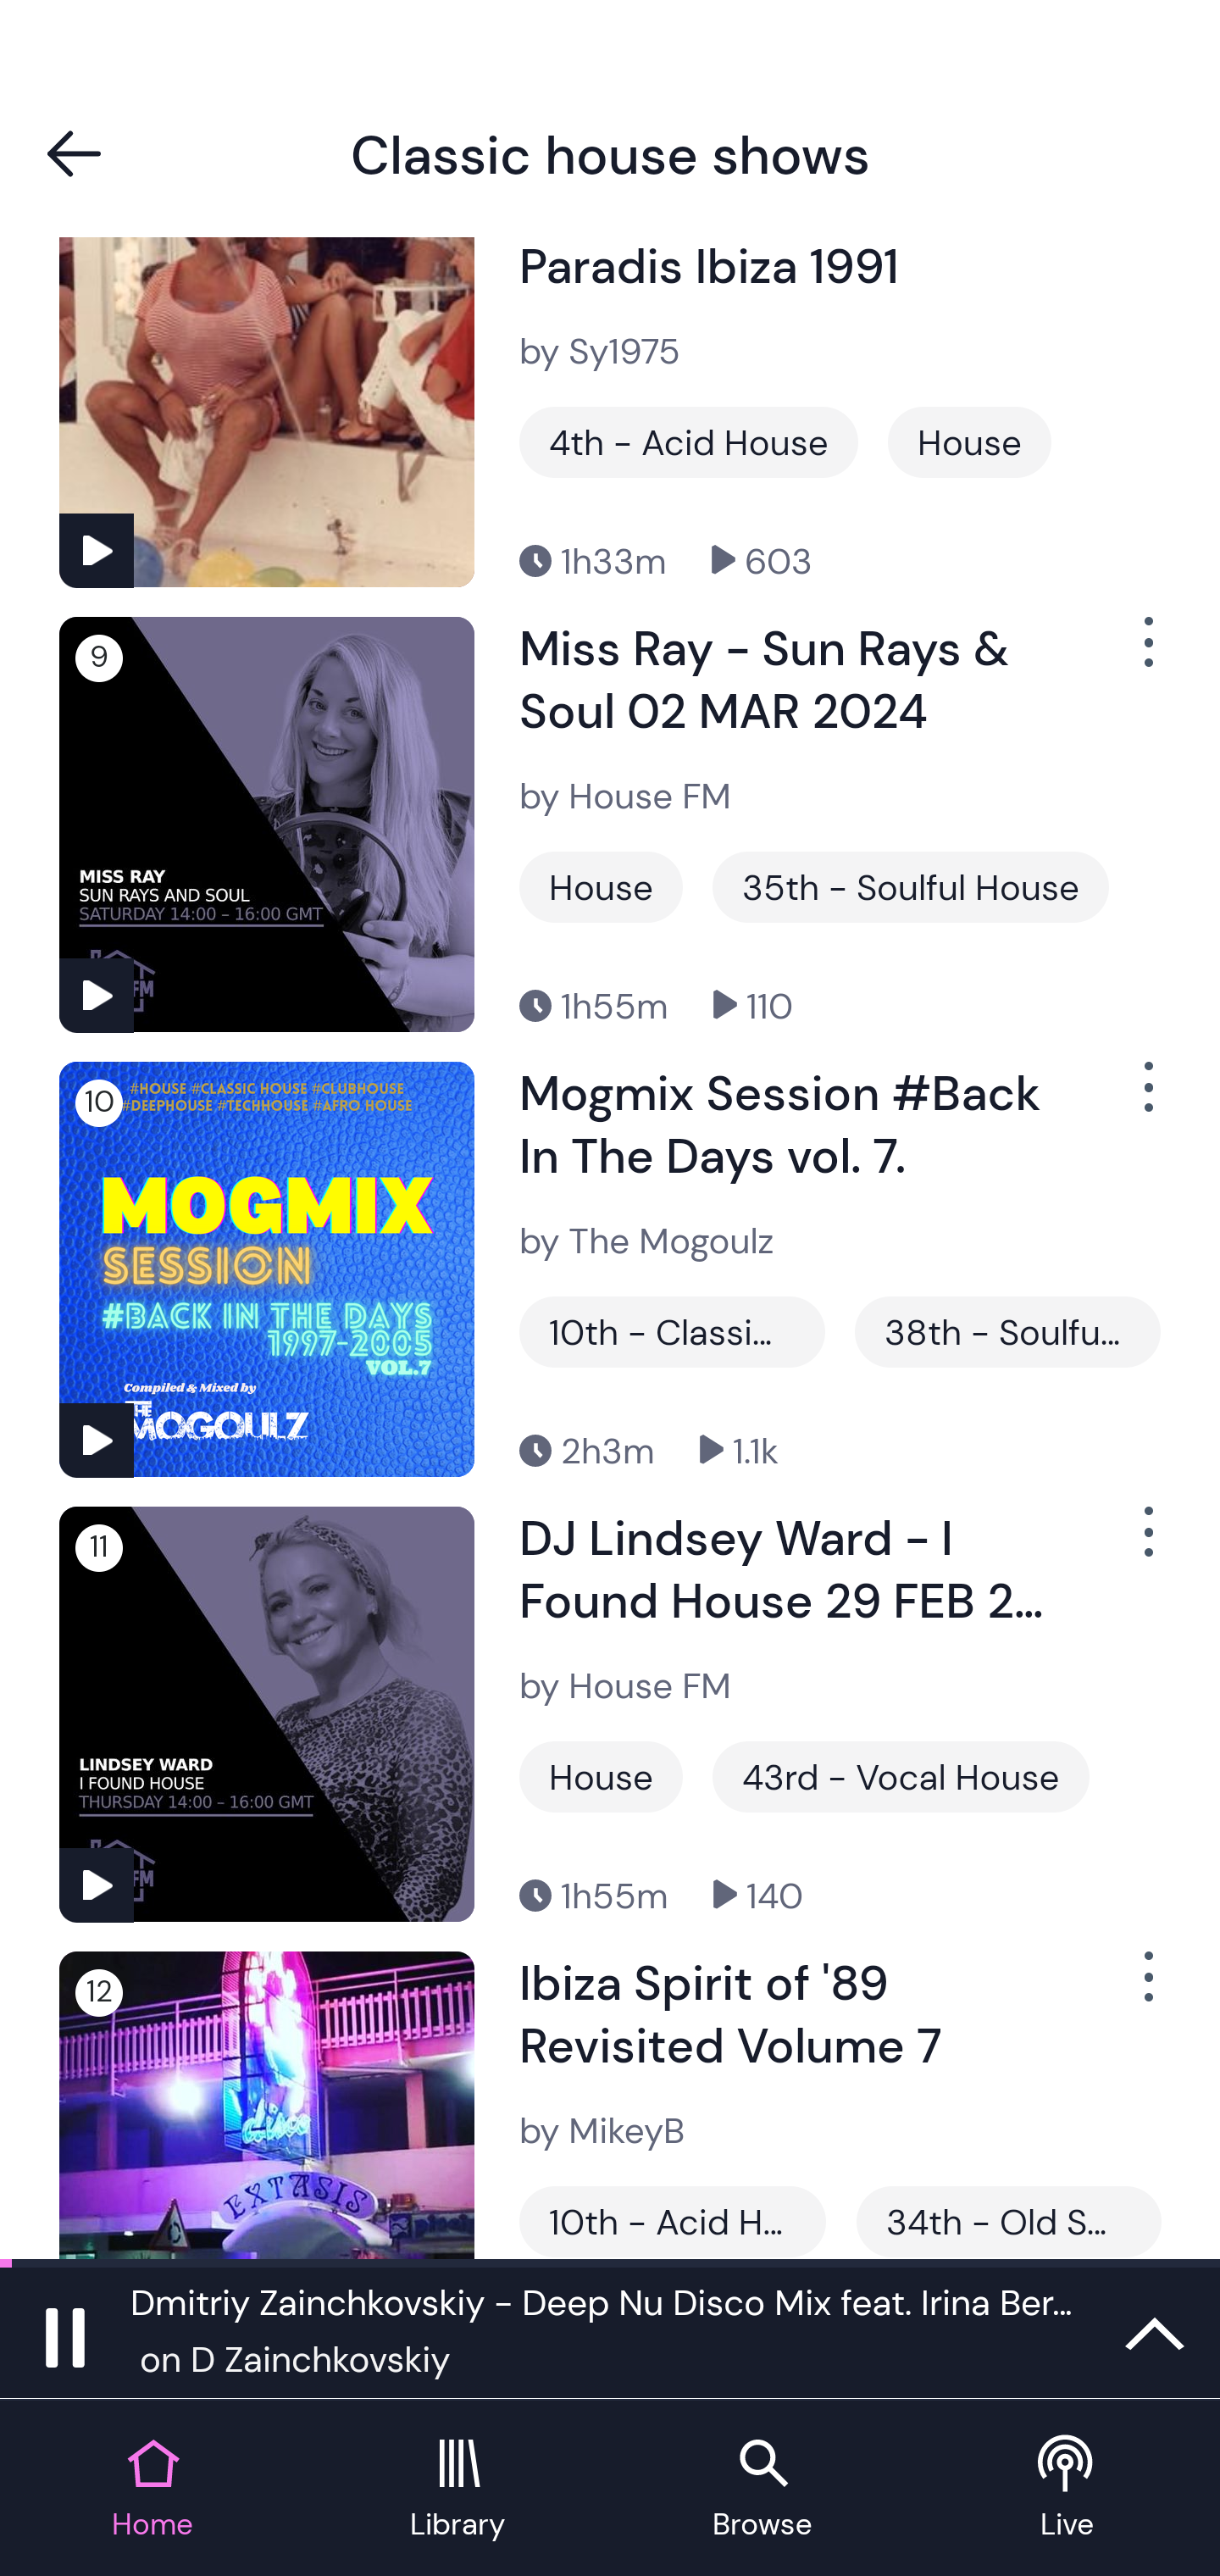  I want to click on Live tab Live, so click(1067, 2490).